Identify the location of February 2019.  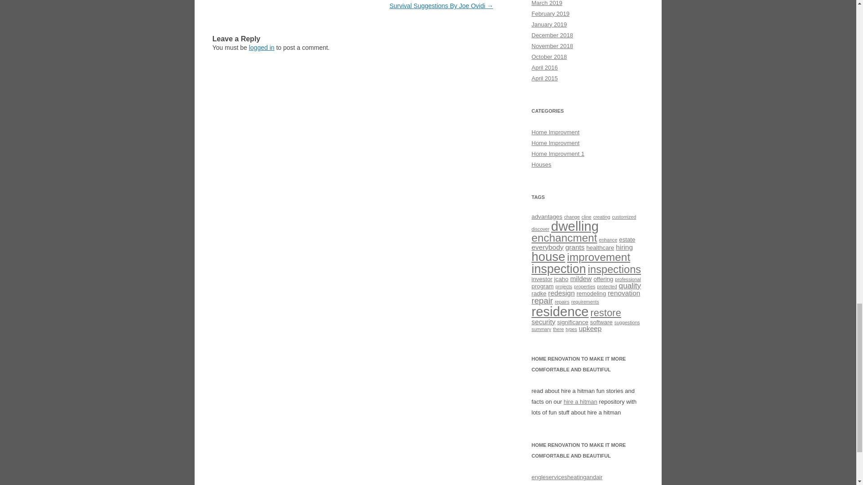
(550, 13).